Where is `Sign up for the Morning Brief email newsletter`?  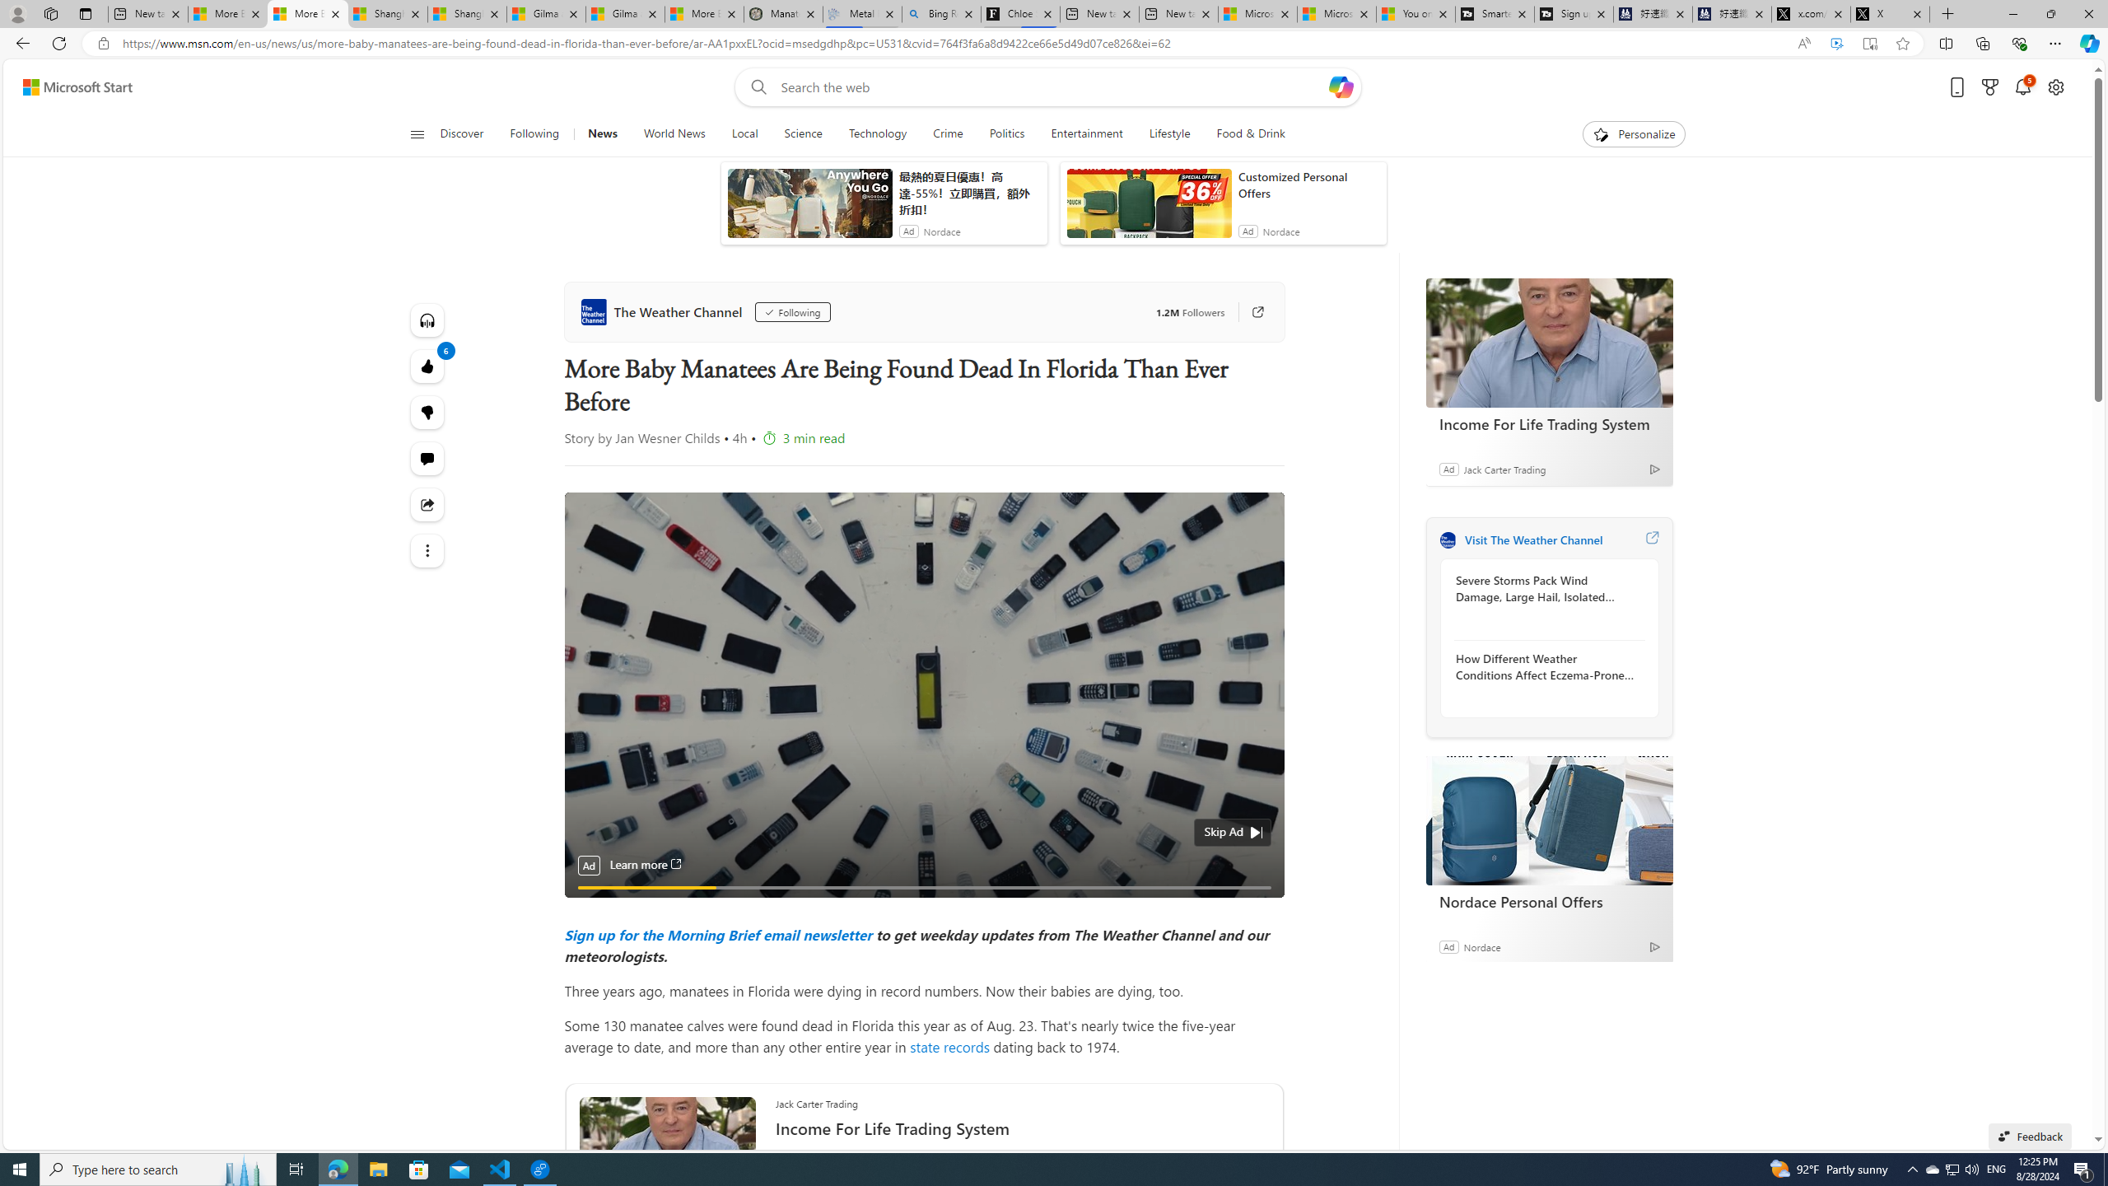
Sign up for the Morning Brief email newsletter is located at coordinates (718, 934).